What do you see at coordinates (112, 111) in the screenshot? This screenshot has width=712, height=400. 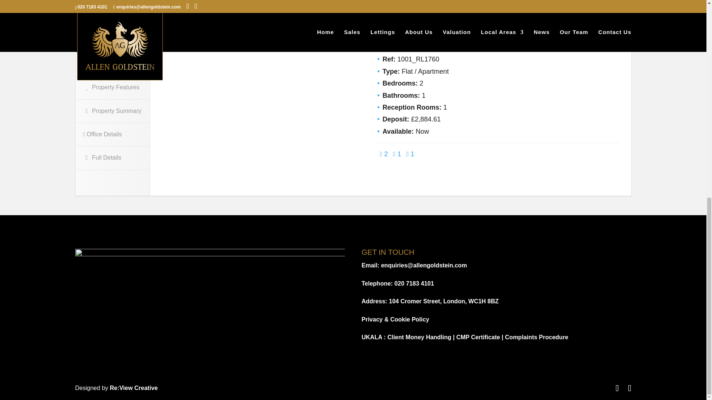 I see `Property Summary` at bounding box center [112, 111].